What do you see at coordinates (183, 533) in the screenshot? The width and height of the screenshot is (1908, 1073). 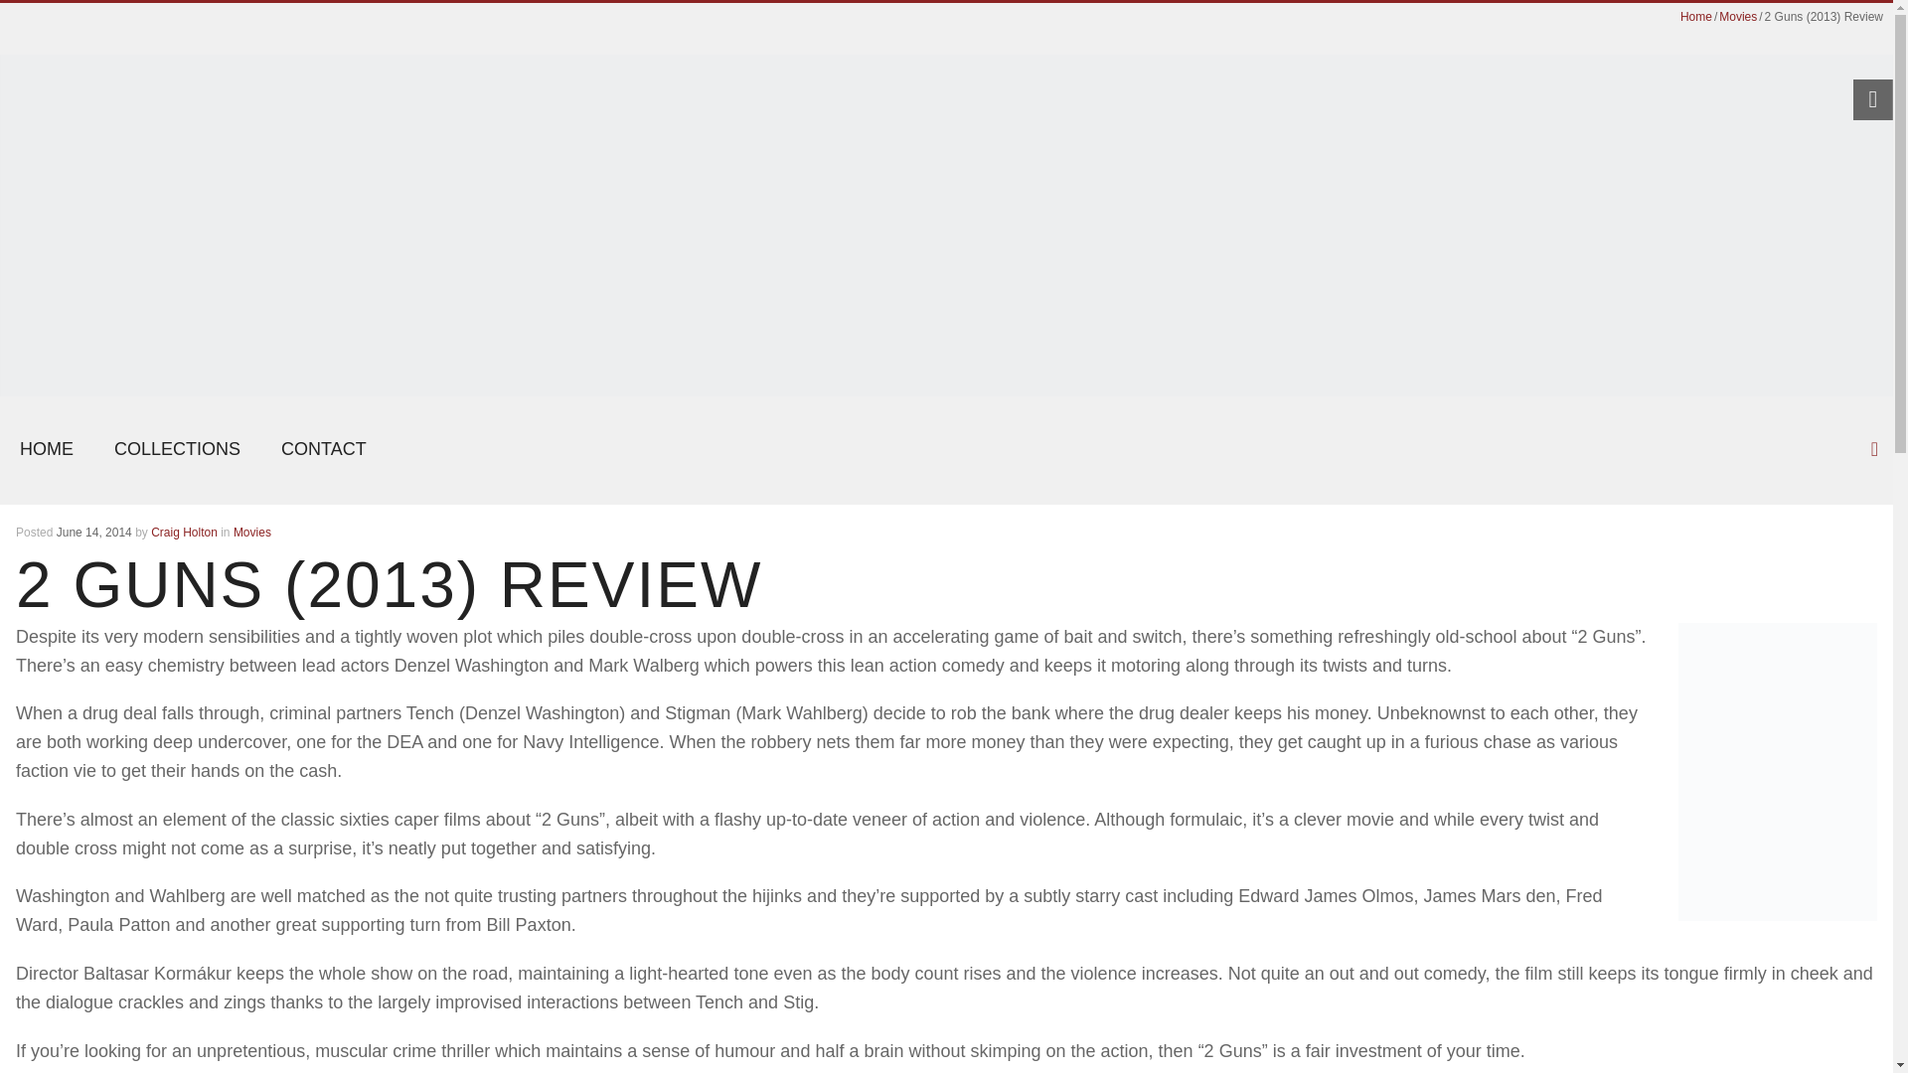 I see `Craig Holton` at bounding box center [183, 533].